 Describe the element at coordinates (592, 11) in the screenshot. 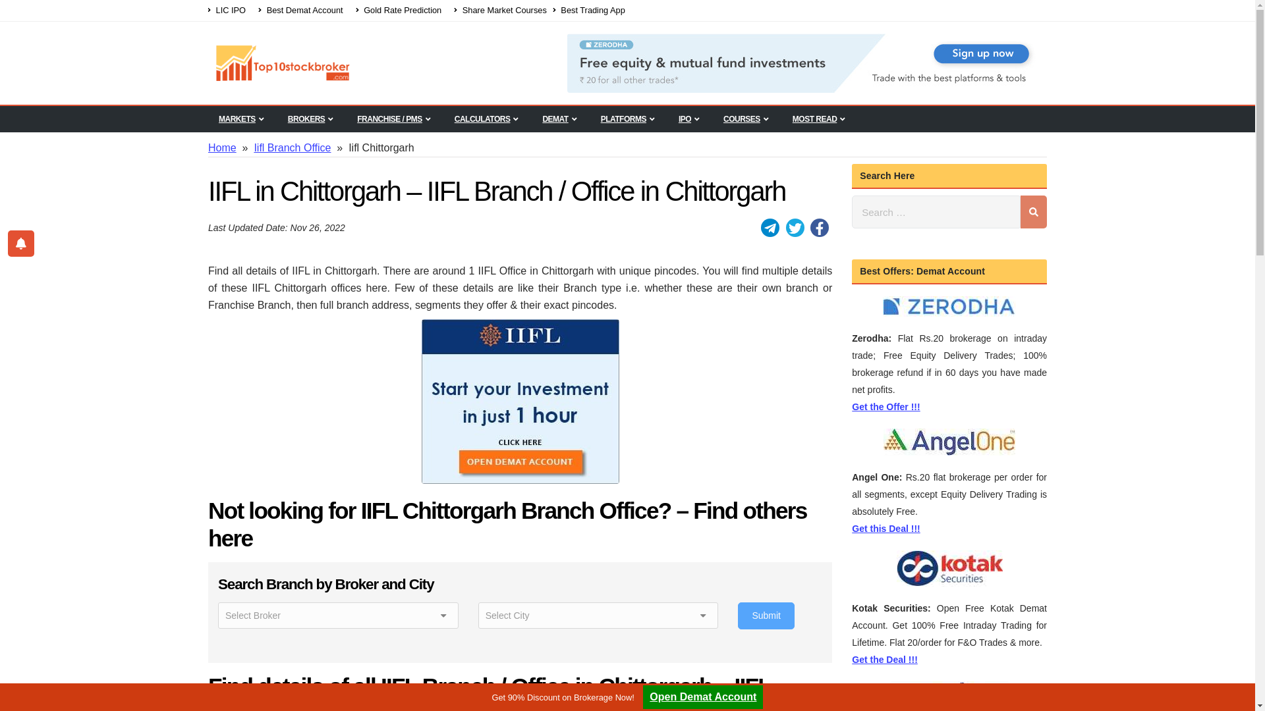

I see `Best Trading App` at that location.